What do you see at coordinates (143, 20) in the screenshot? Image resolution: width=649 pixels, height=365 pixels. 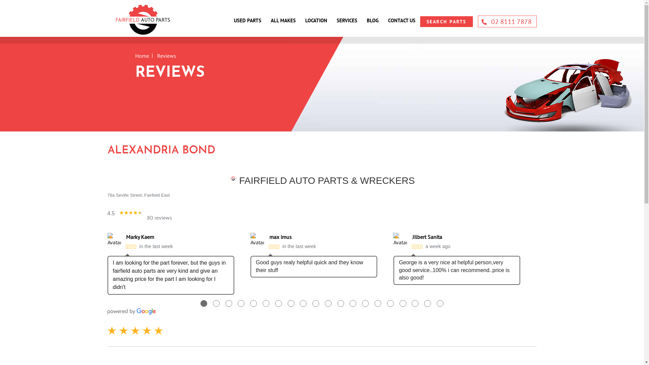 I see `FAIRFIELD AUTO PARTS` at bounding box center [143, 20].